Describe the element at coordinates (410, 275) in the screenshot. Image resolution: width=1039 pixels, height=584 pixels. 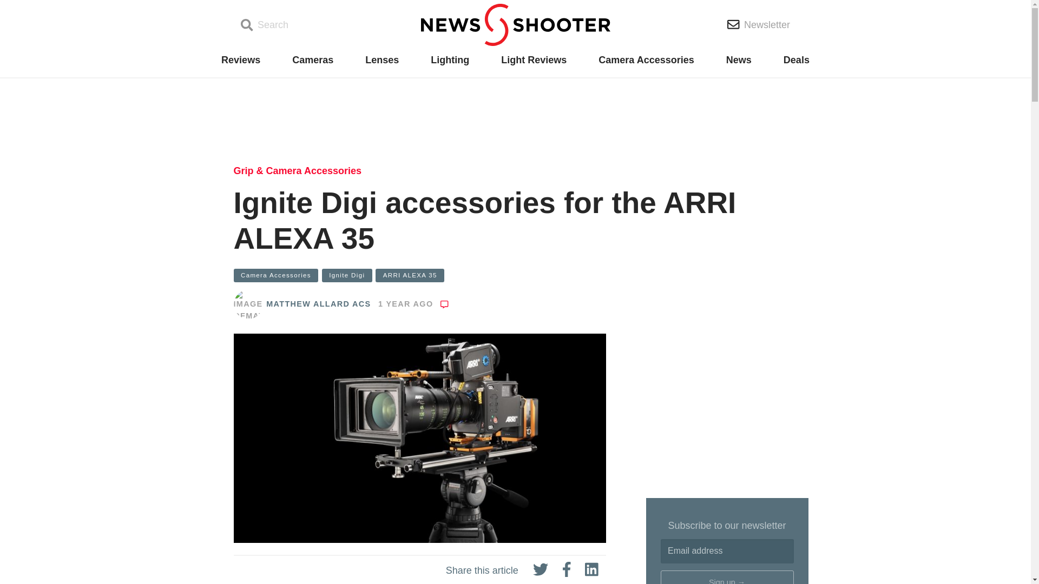
I see `ARRI ALEXA 35` at that location.